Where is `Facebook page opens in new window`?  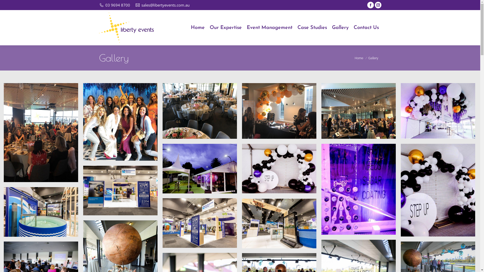
Facebook page opens in new window is located at coordinates (370, 5).